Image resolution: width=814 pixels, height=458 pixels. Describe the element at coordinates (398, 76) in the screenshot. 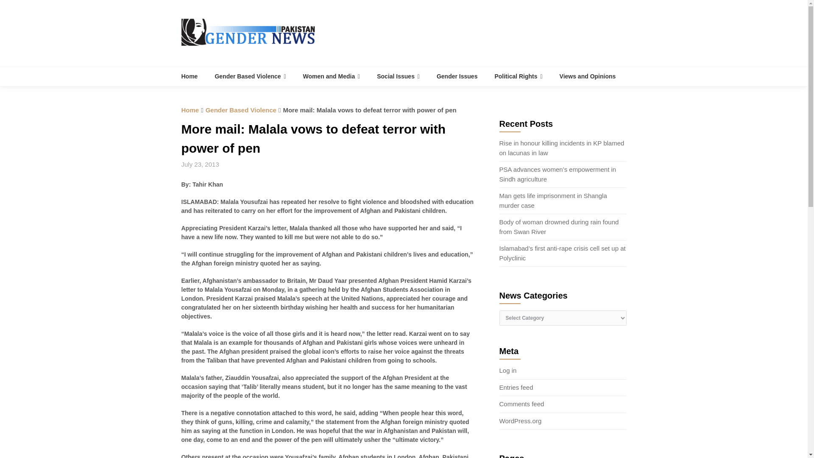

I see `Social Issues` at that location.